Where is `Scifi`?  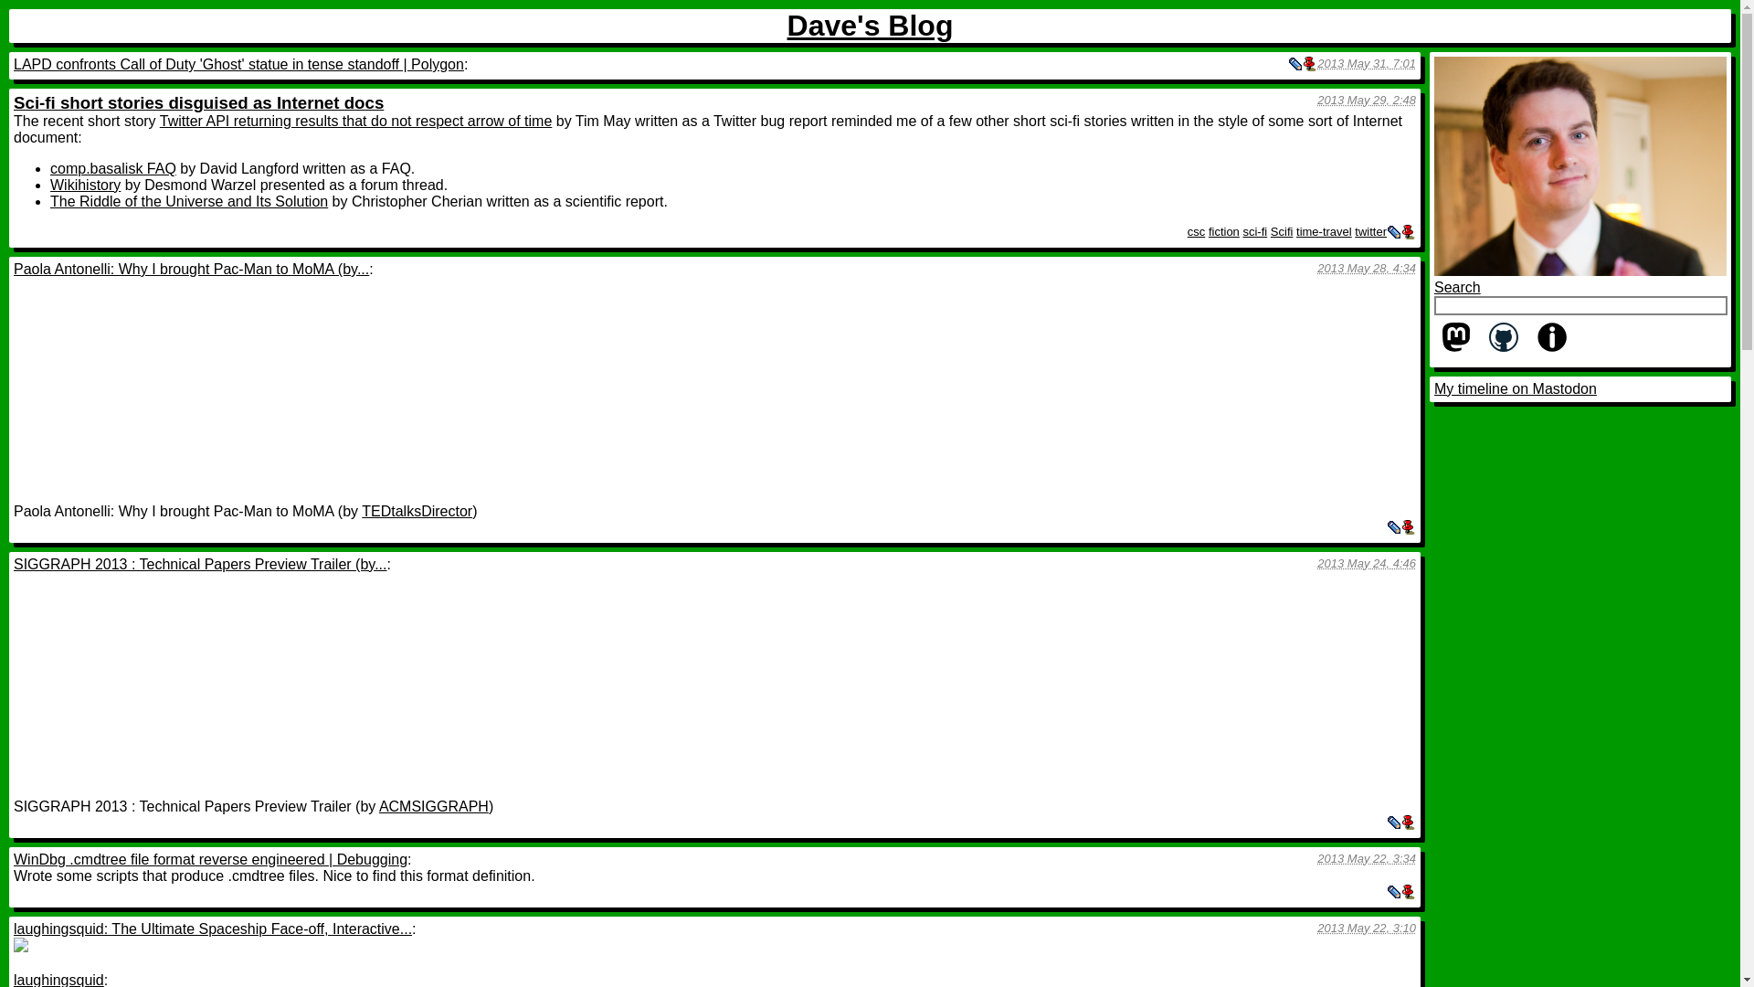
Scifi is located at coordinates (1282, 232).